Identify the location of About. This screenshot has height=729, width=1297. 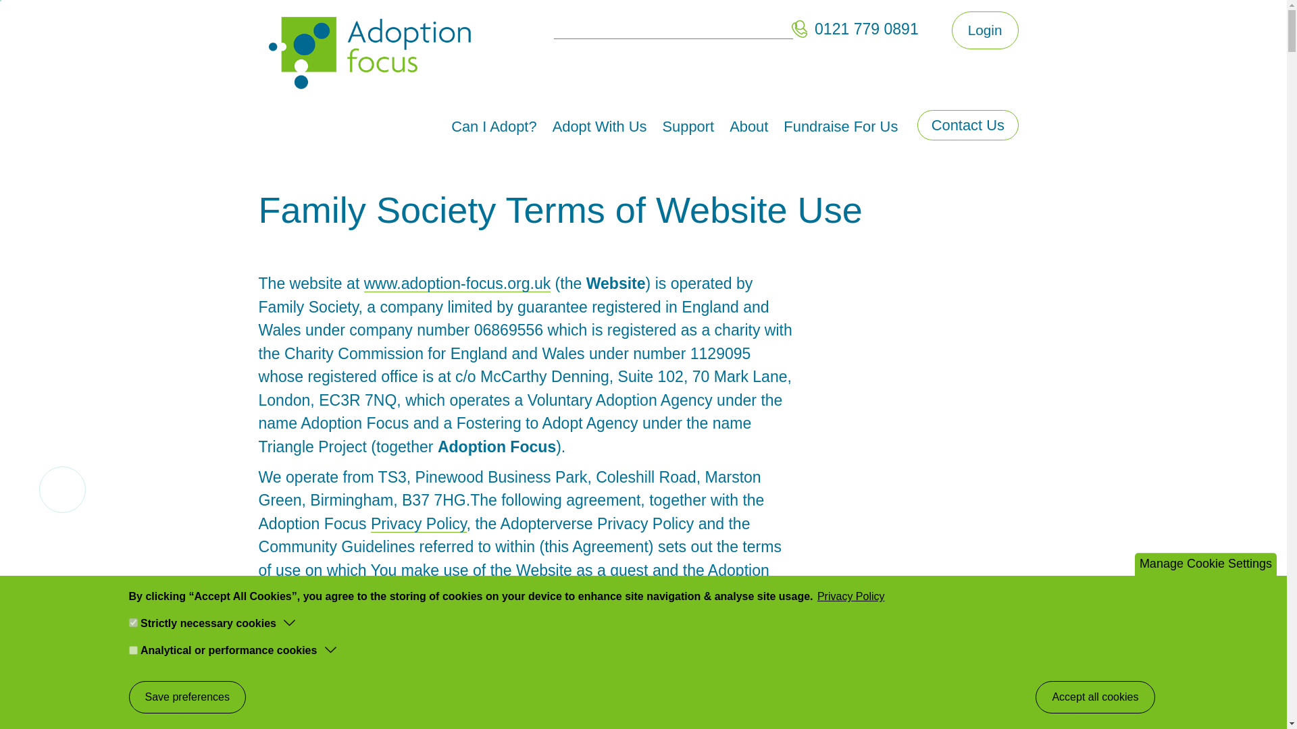
(740, 127).